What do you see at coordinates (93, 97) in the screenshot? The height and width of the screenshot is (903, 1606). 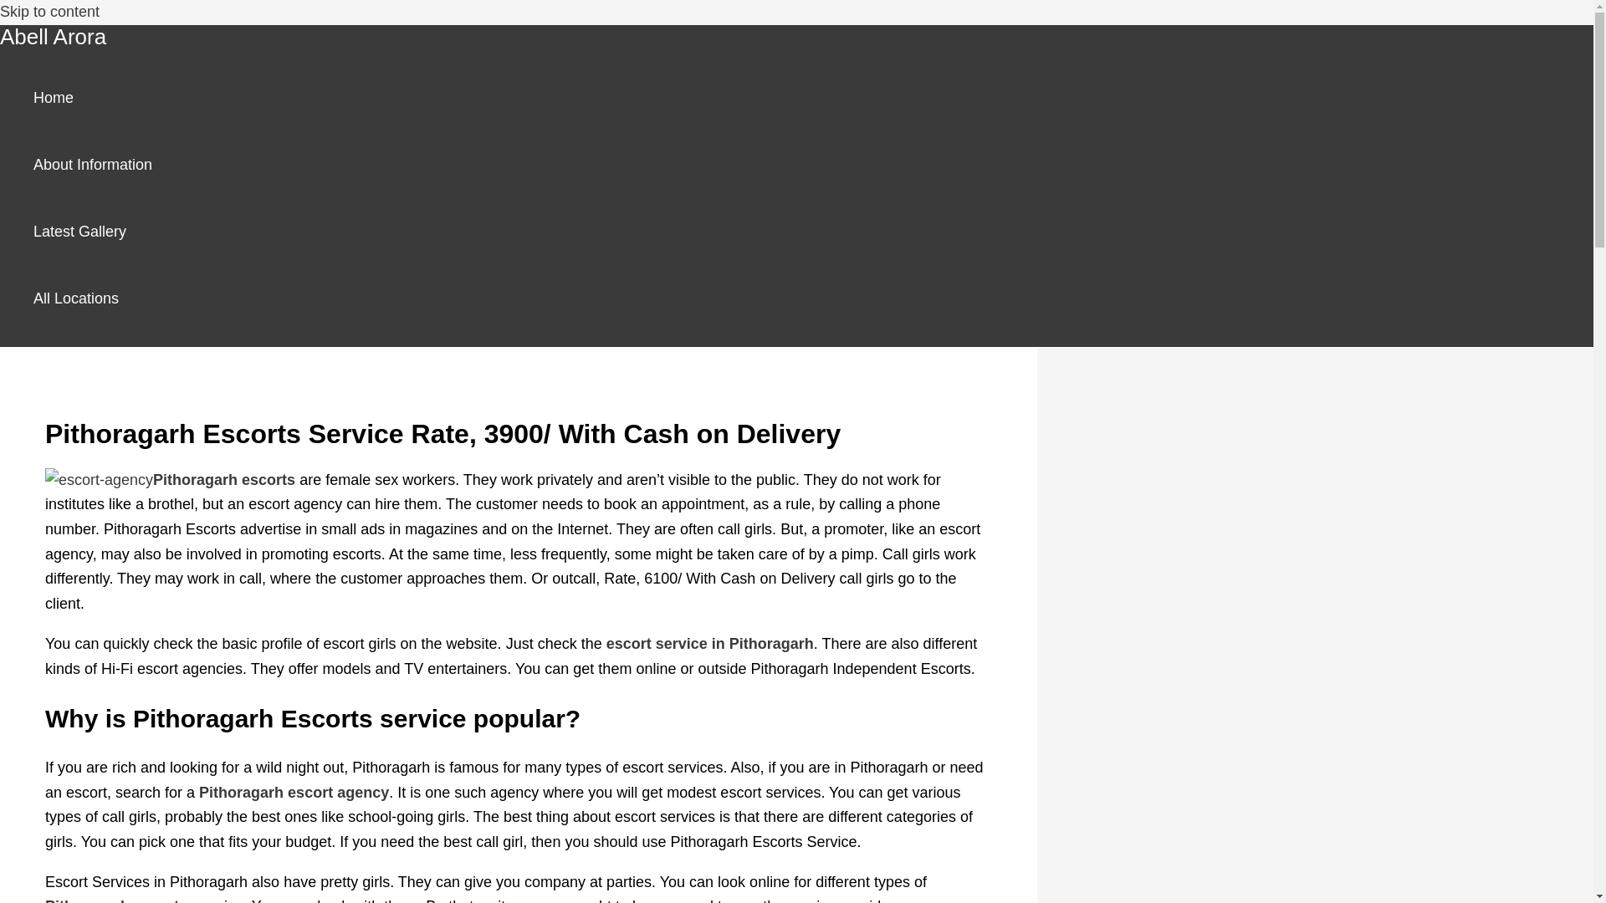 I see `Home` at bounding box center [93, 97].